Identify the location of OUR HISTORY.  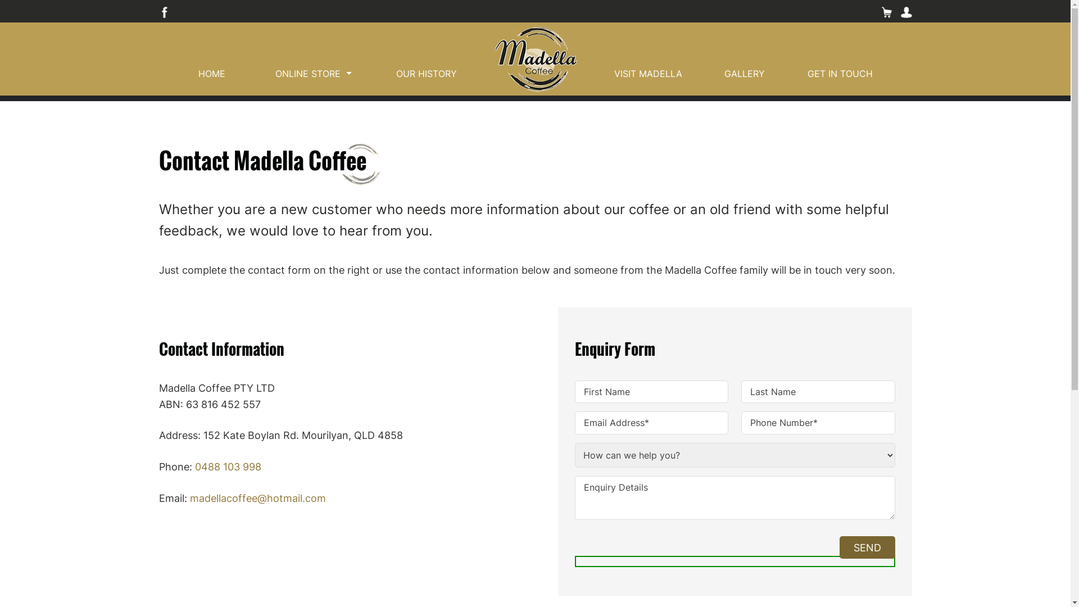
(426, 75).